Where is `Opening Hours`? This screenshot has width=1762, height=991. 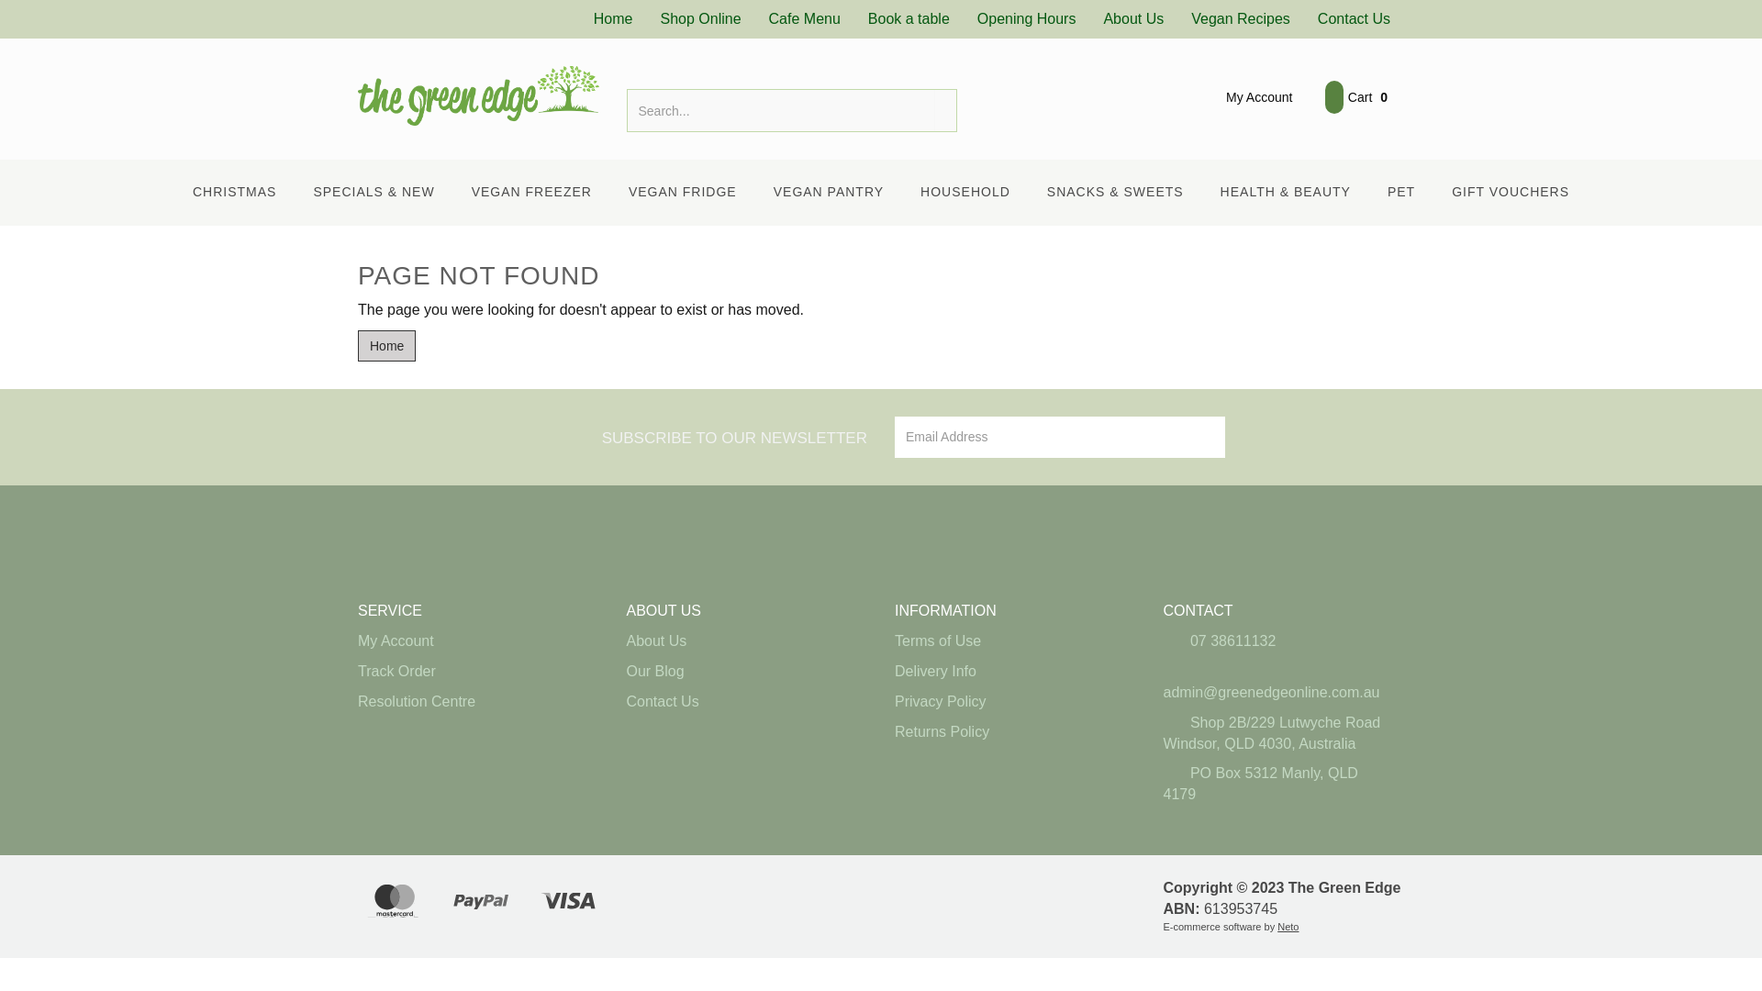
Opening Hours is located at coordinates (1027, 19).